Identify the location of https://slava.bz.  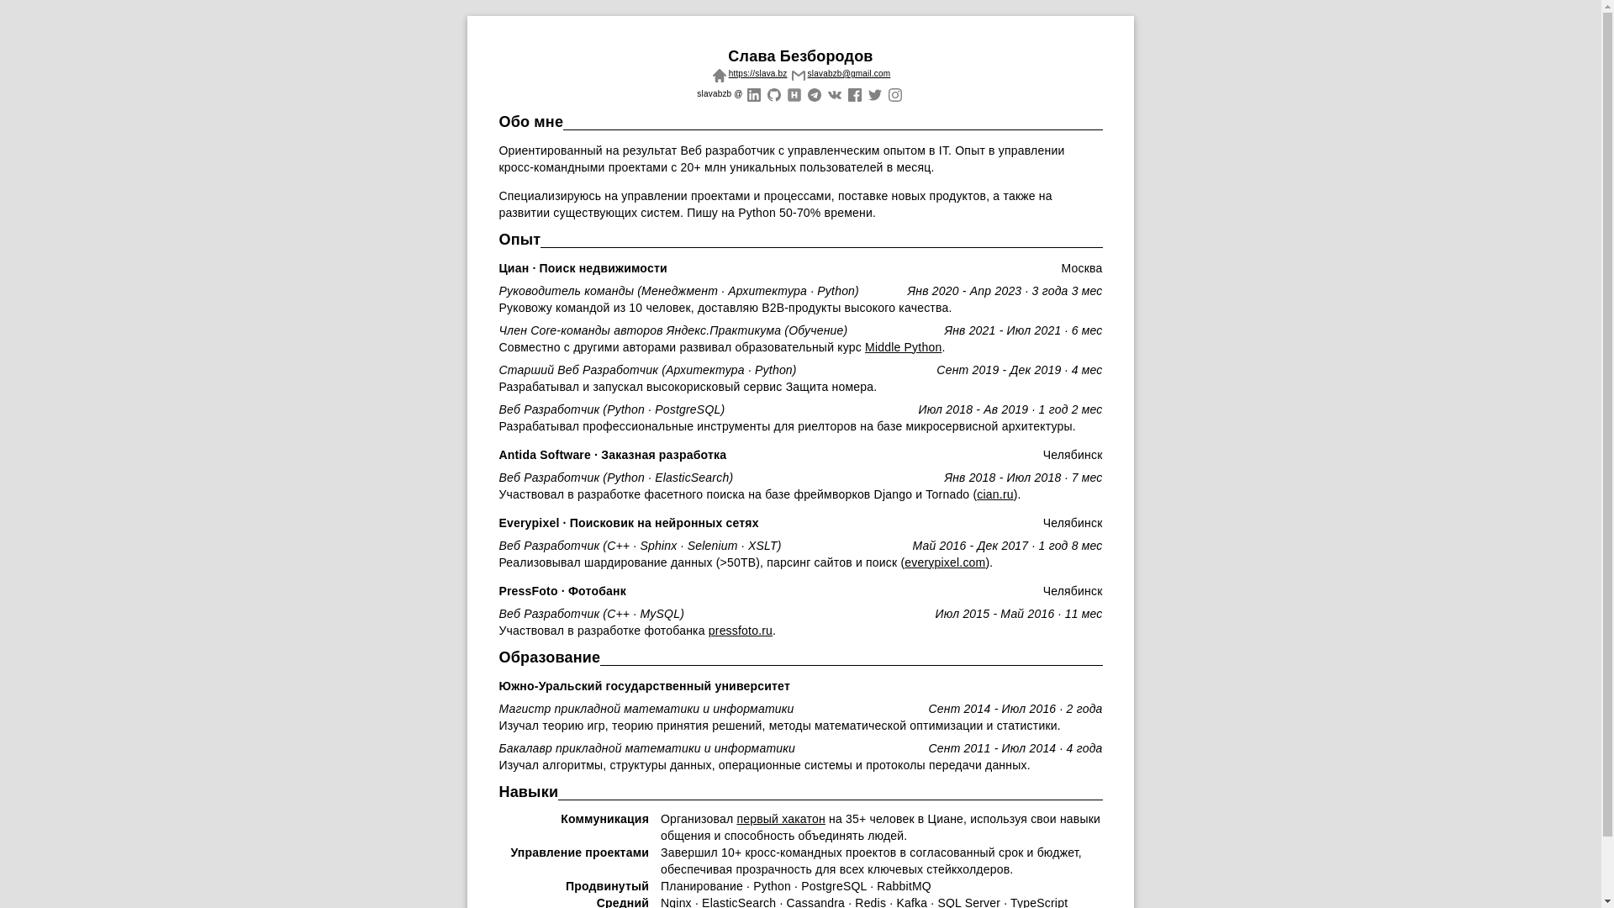
(748, 74).